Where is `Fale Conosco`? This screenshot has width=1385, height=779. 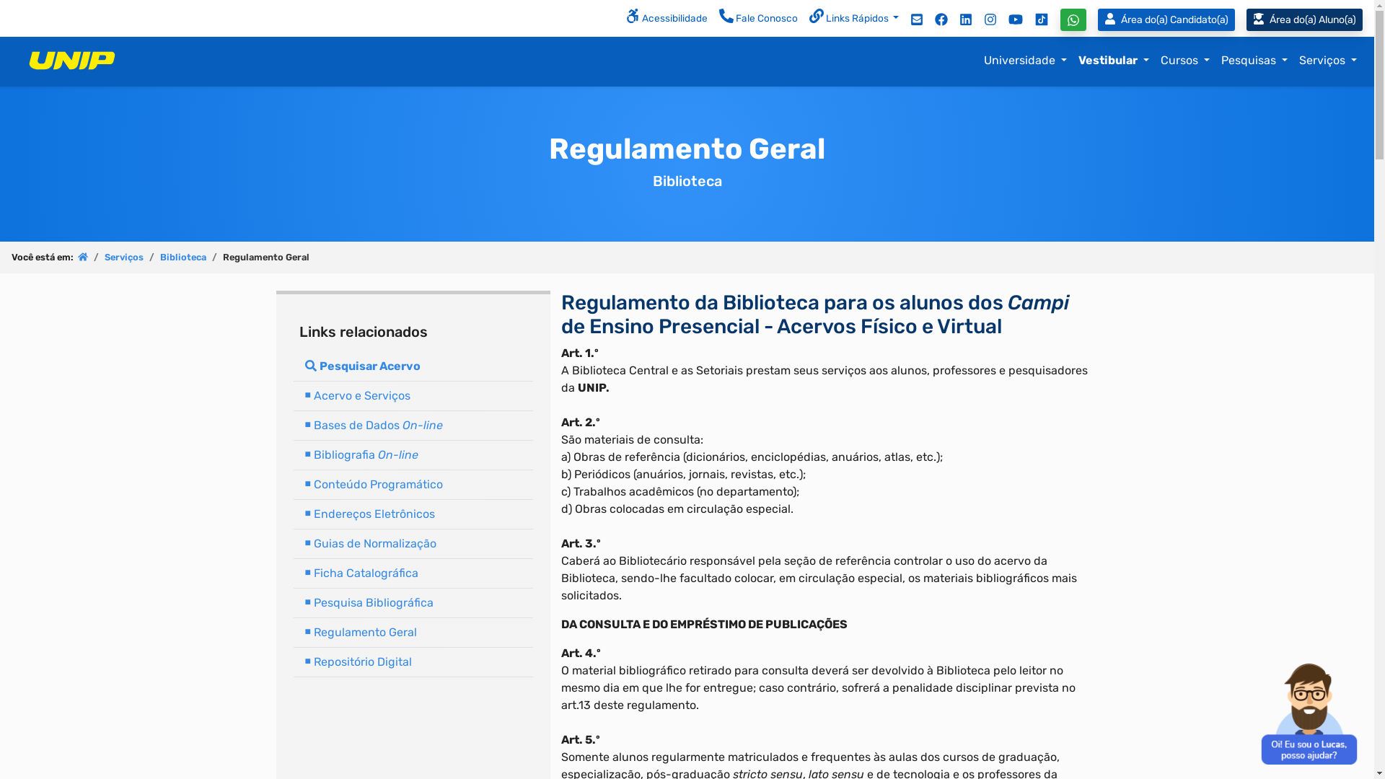
Fale Conosco is located at coordinates (759, 19).